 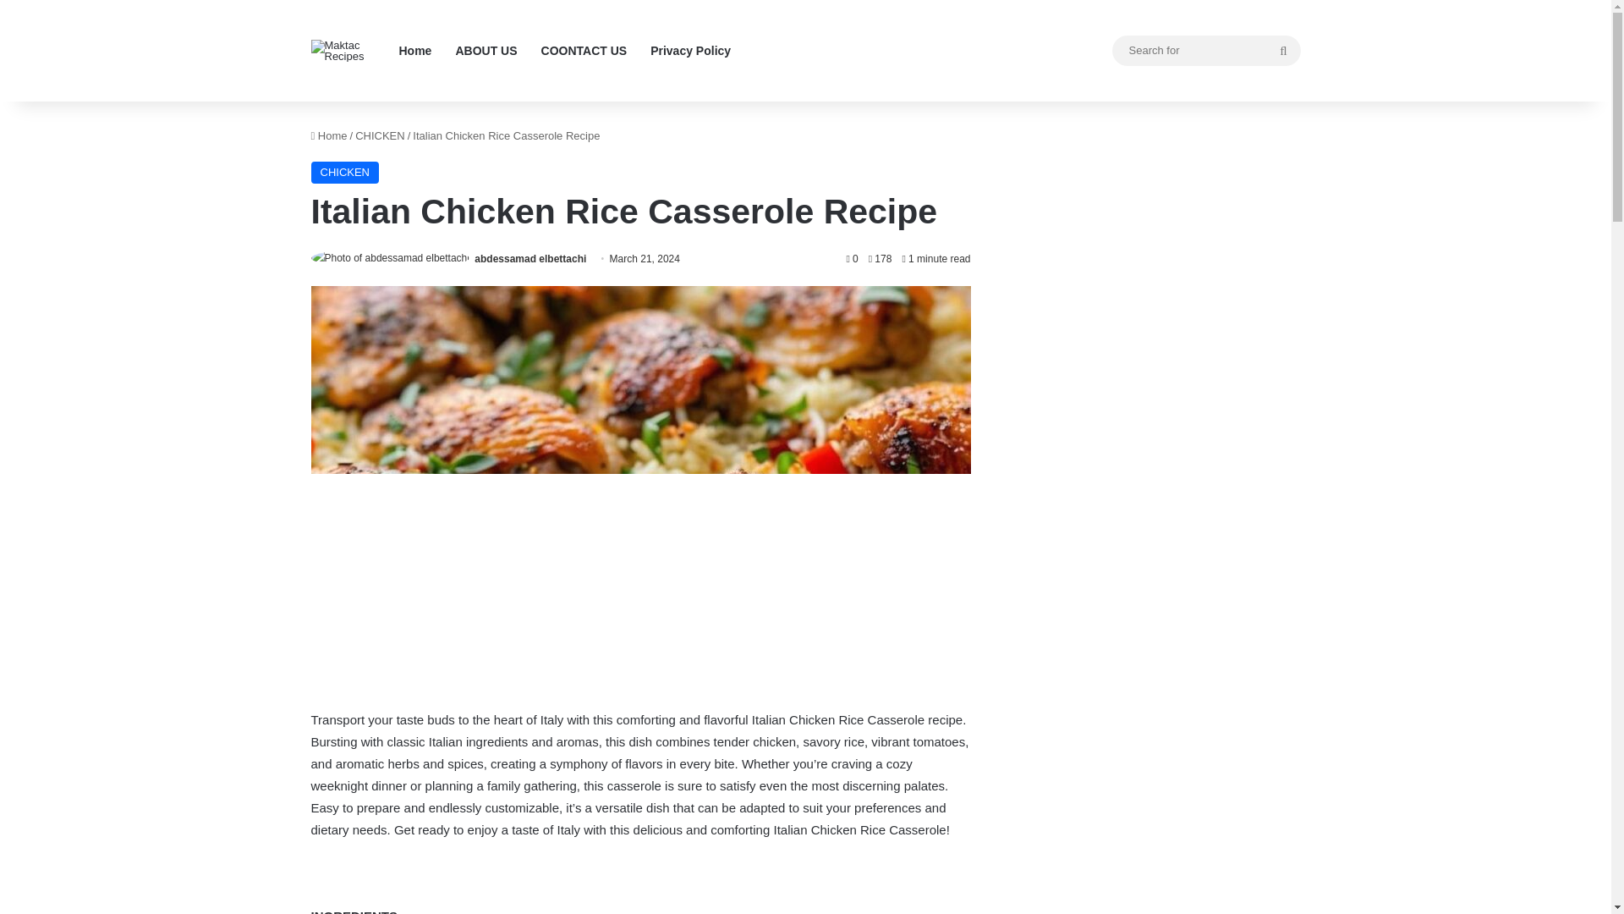 What do you see at coordinates (584, 51) in the screenshot?
I see `COONTACT US` at bounding box center [584, 51].